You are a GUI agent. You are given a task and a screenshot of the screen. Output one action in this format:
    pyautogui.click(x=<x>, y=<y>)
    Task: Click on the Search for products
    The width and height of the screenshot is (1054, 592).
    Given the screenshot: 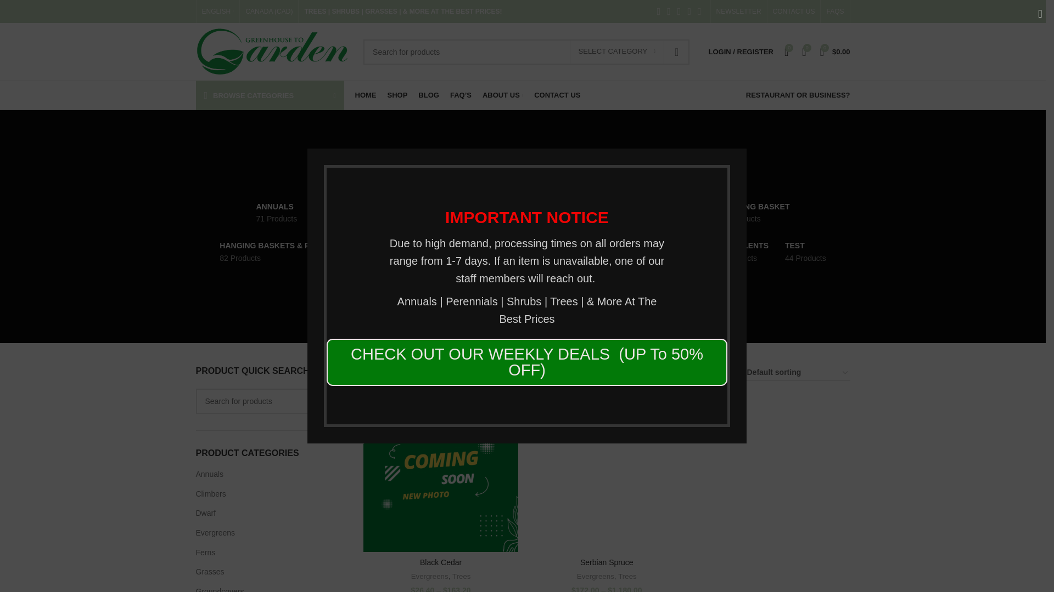 What is the action you would take?
    pyautogui.click(x=526, y=52)
    